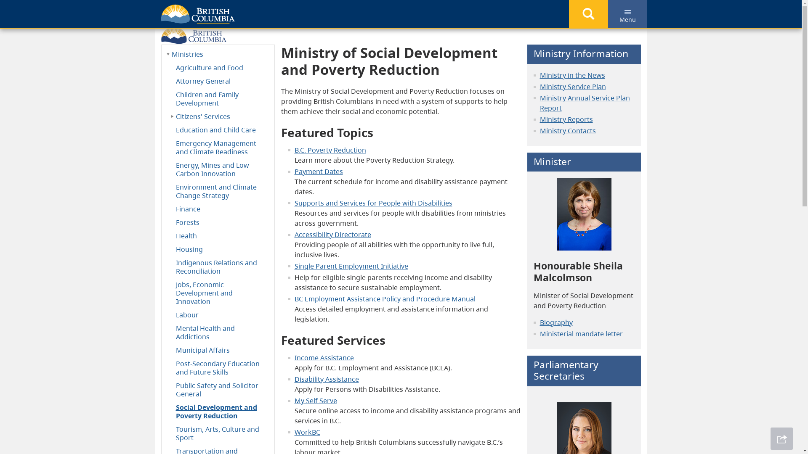  What do you see at coordinates (218, 67) in the screenshot?
I see `Agriculture and Food` at bounding box center [218, 67].